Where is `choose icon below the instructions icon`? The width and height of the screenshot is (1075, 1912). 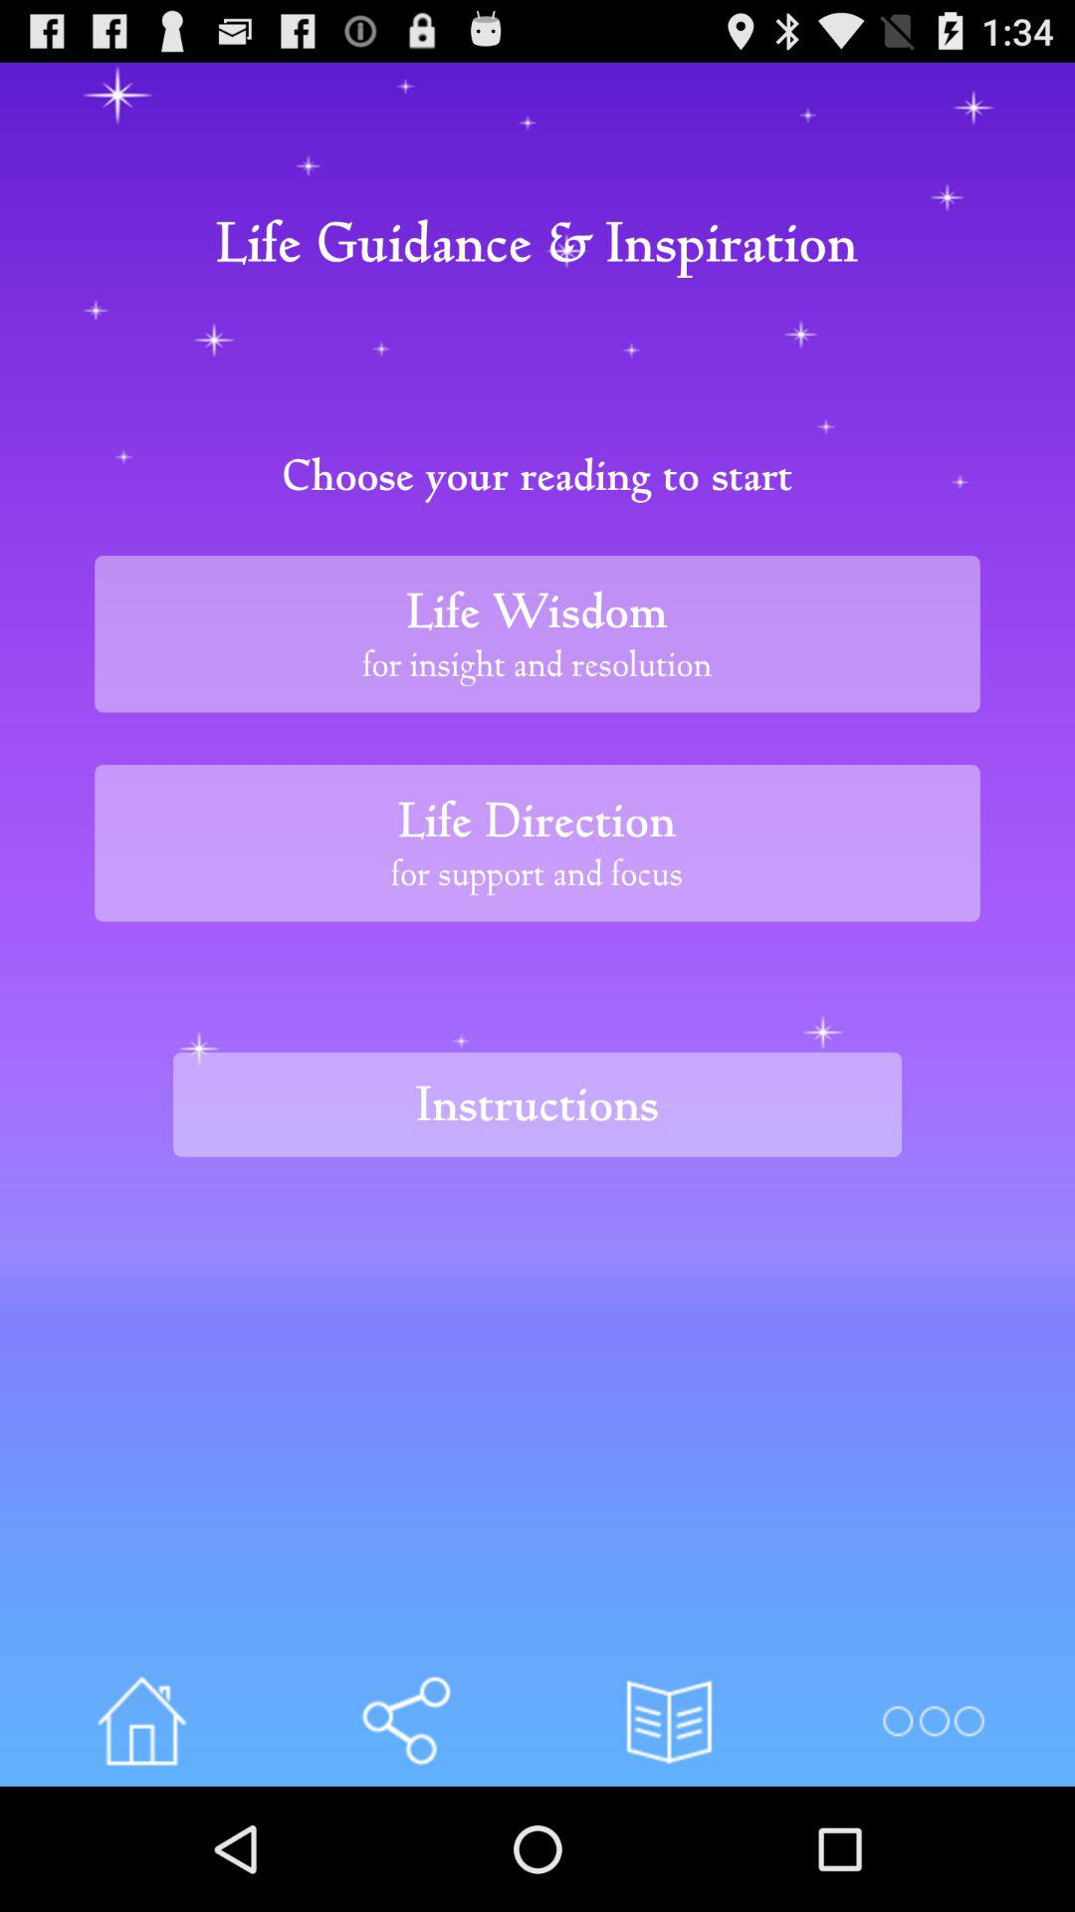 choose icon below the instructions icon is located at coordinates (141, 1721).